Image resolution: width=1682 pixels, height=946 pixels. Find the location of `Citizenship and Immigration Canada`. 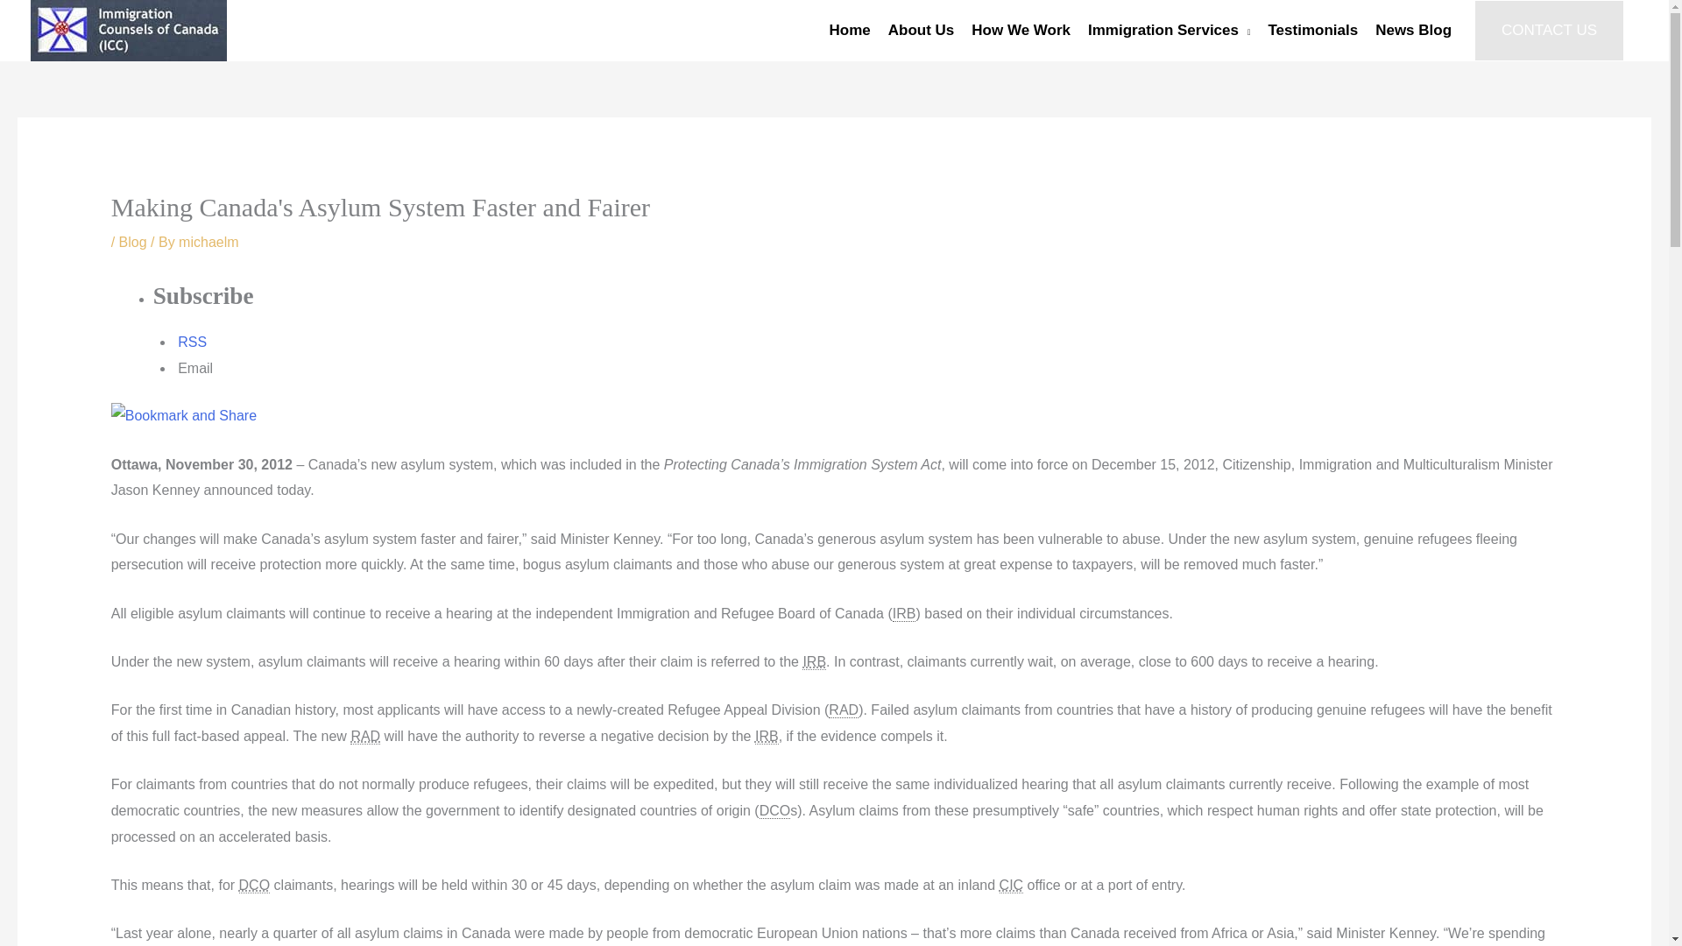

Citizenship and Immigration Canada is located at coordinates (1011, 885).